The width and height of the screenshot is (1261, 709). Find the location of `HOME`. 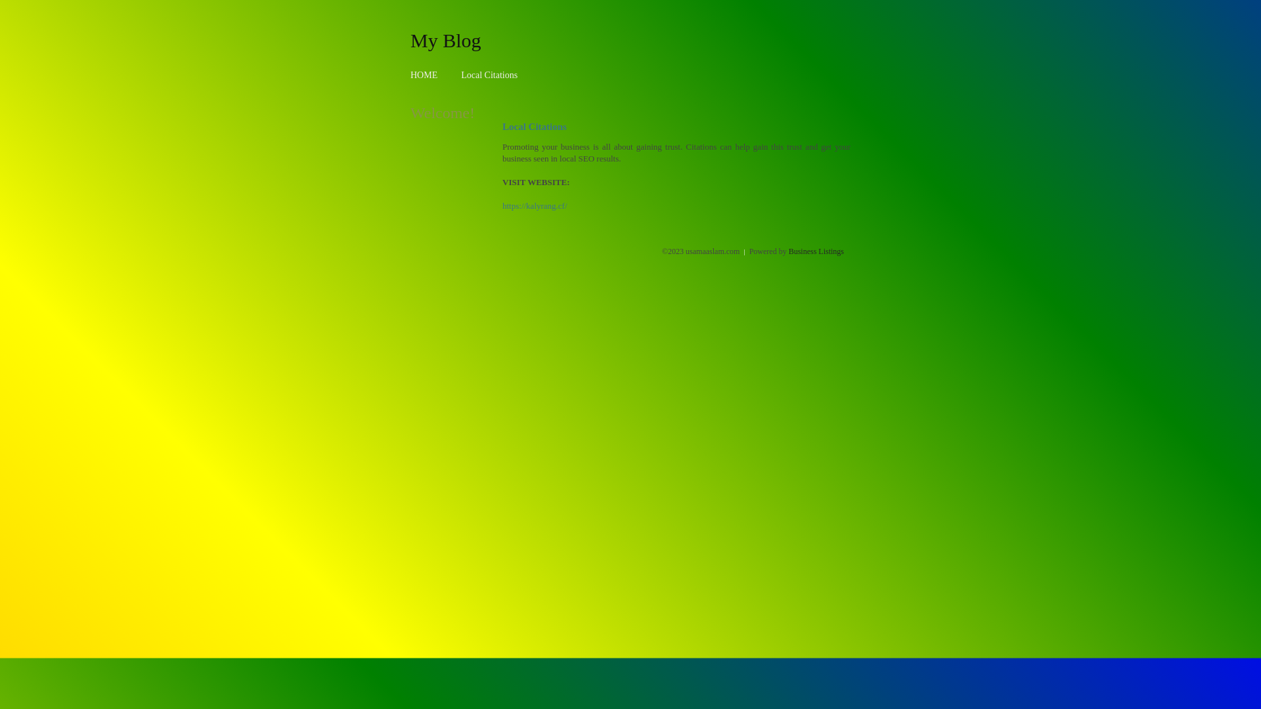

HOME is located at coordinates (424, 75).